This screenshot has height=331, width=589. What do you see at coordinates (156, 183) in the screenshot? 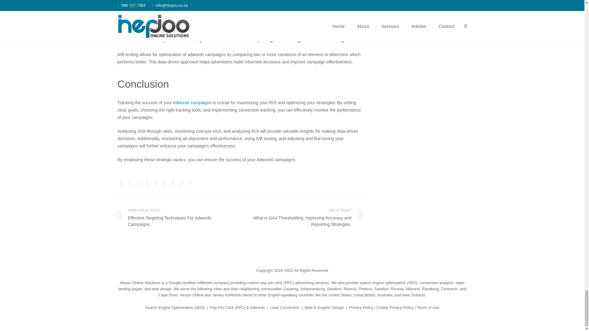
I see `Tweet this` at bounding box center [156, 183].